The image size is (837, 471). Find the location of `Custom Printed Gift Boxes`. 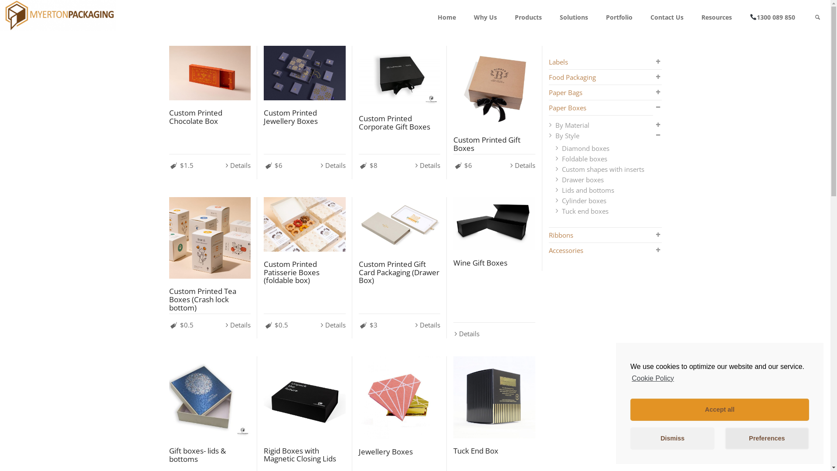

Custom Printed Gift Boxes is located at coordinates (487, 144).